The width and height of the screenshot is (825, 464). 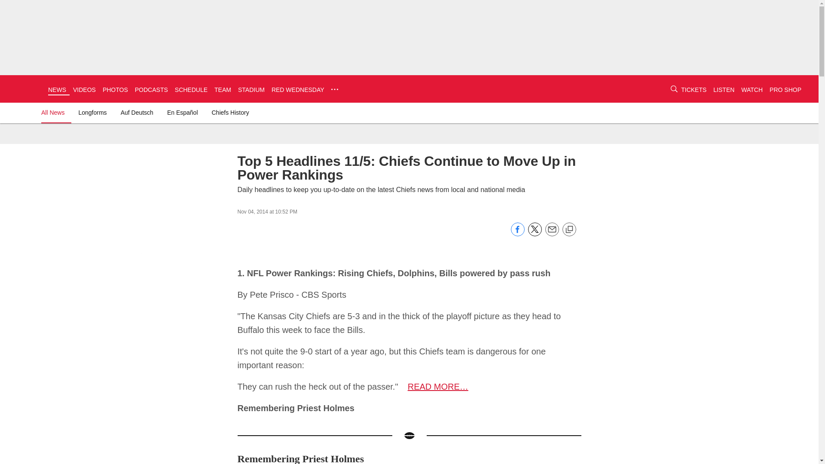 I want to click on SCHEDULE, so click(x=191, y=89).